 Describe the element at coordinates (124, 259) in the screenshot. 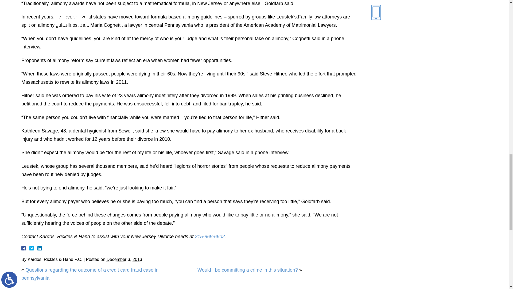

I see `2013-12-03T00:00:00-0800` at that location.